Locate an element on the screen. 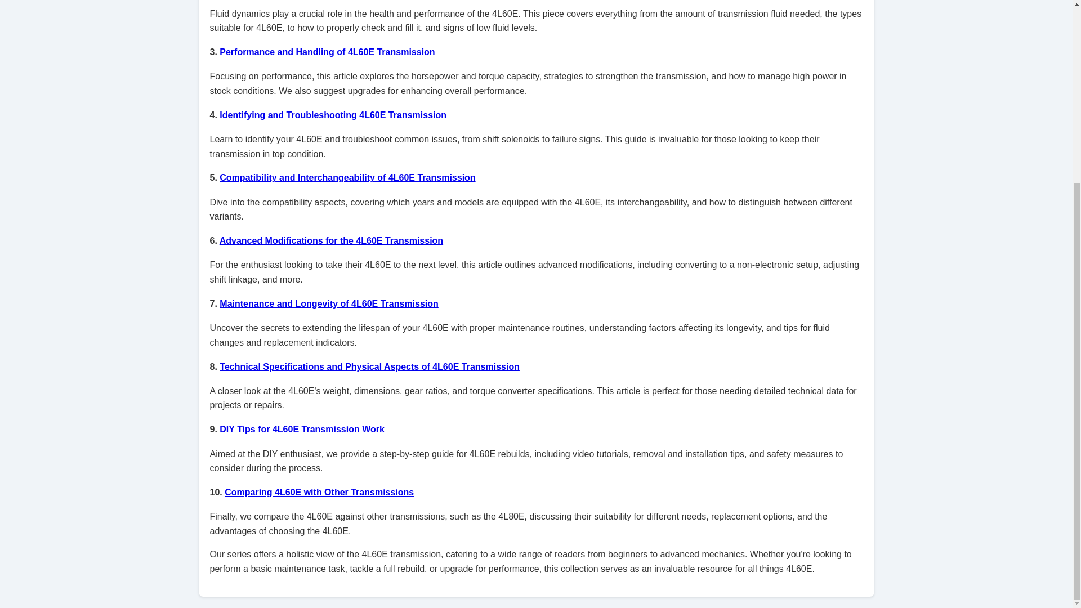 The width and height of the screenshot is (1081, 608). Maintenance and Longevity of 4L60E Transmission is located at coordinates (329, 303).